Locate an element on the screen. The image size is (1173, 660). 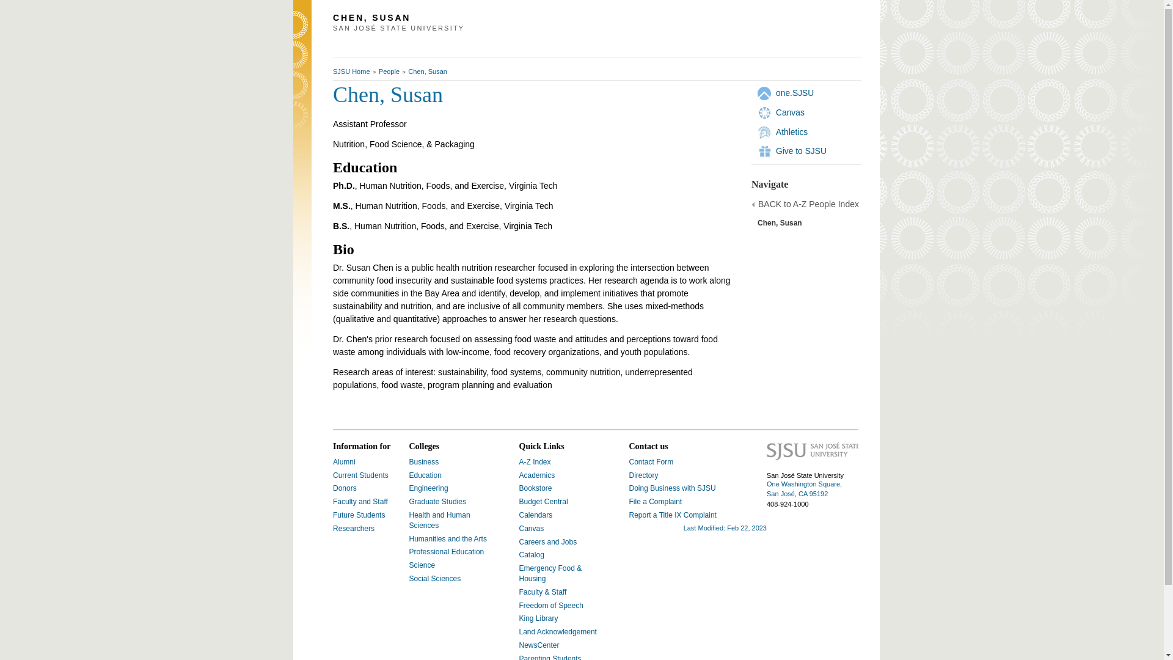
Budget Central is located at coordinates (544, 502).